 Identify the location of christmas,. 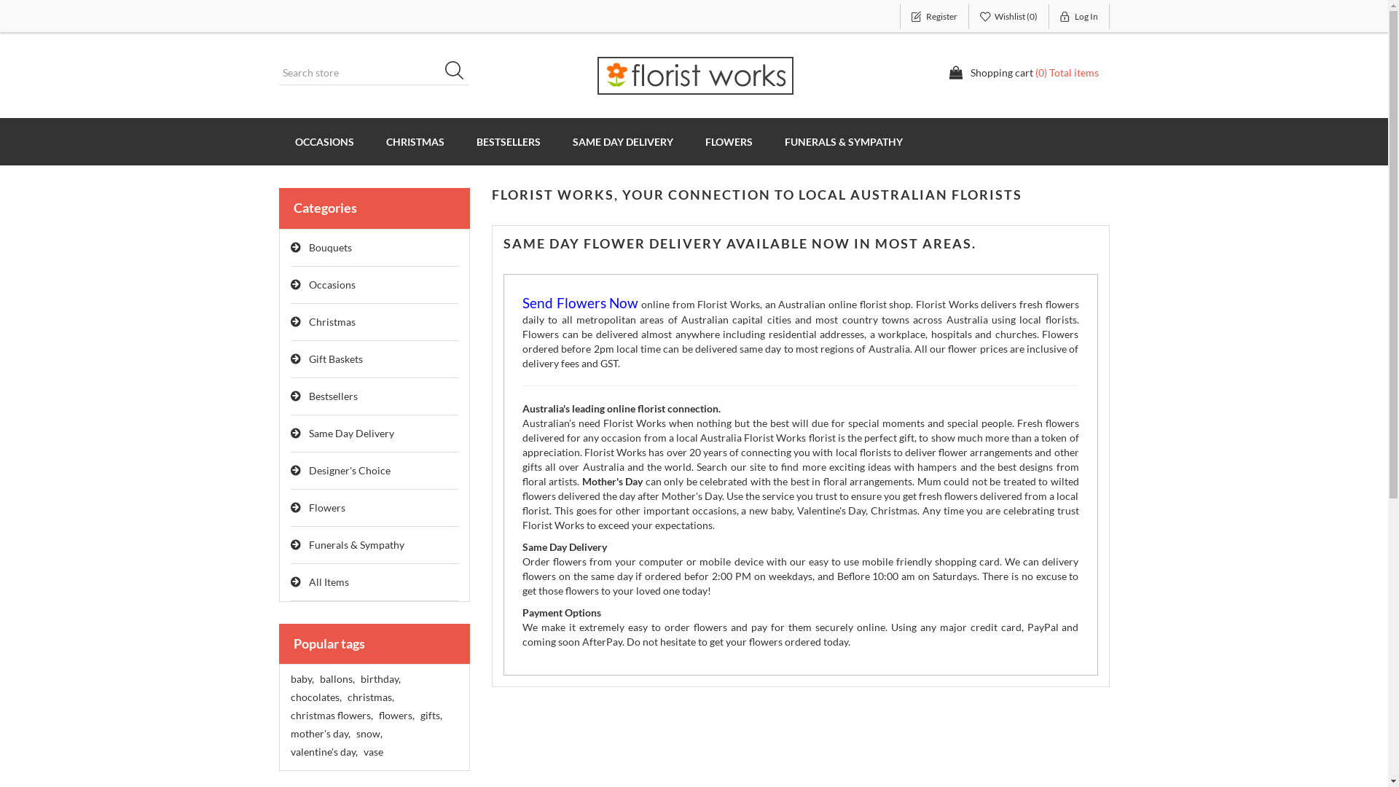
(370, 697).